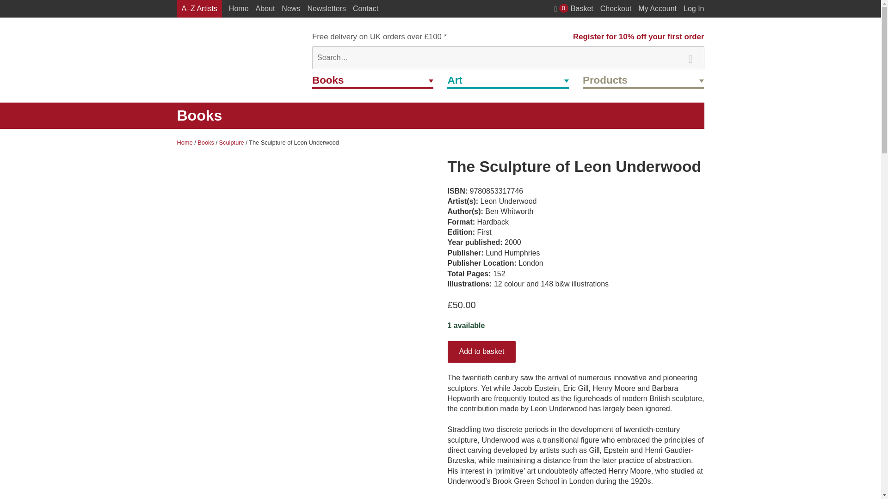 This screenshot has width=888, height=499. What do you see at coordinates (265, 8) in the screenshot?
I see `About` at bounding box center [265, 8].